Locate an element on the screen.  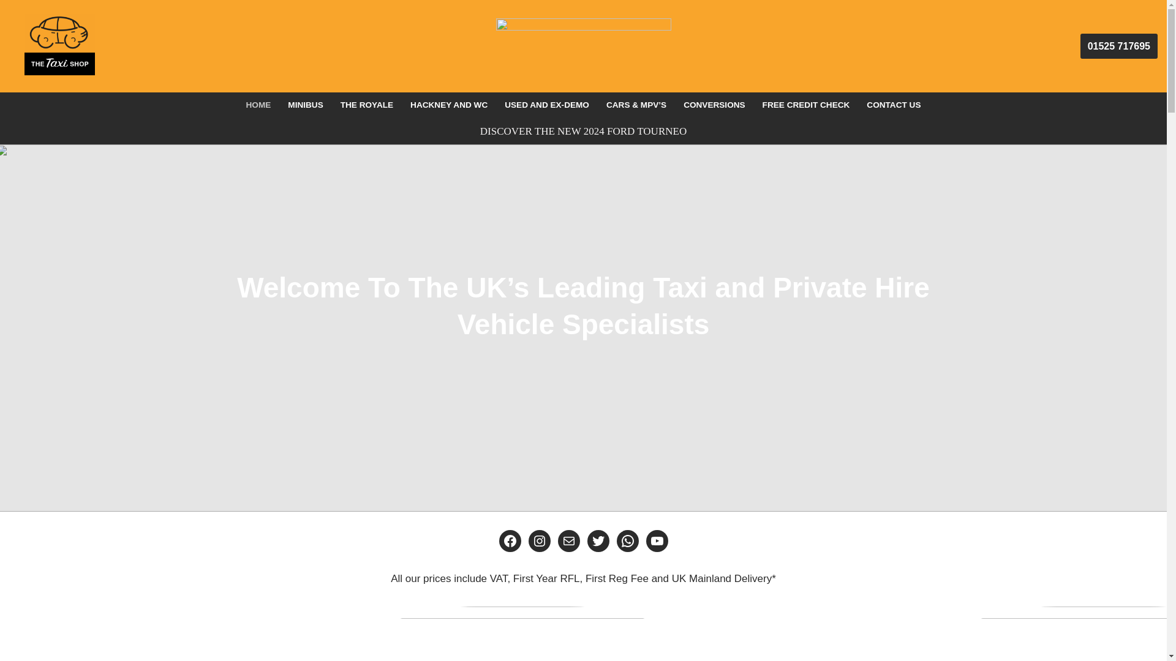
MINIBUS is located at coordinates (305, 104).